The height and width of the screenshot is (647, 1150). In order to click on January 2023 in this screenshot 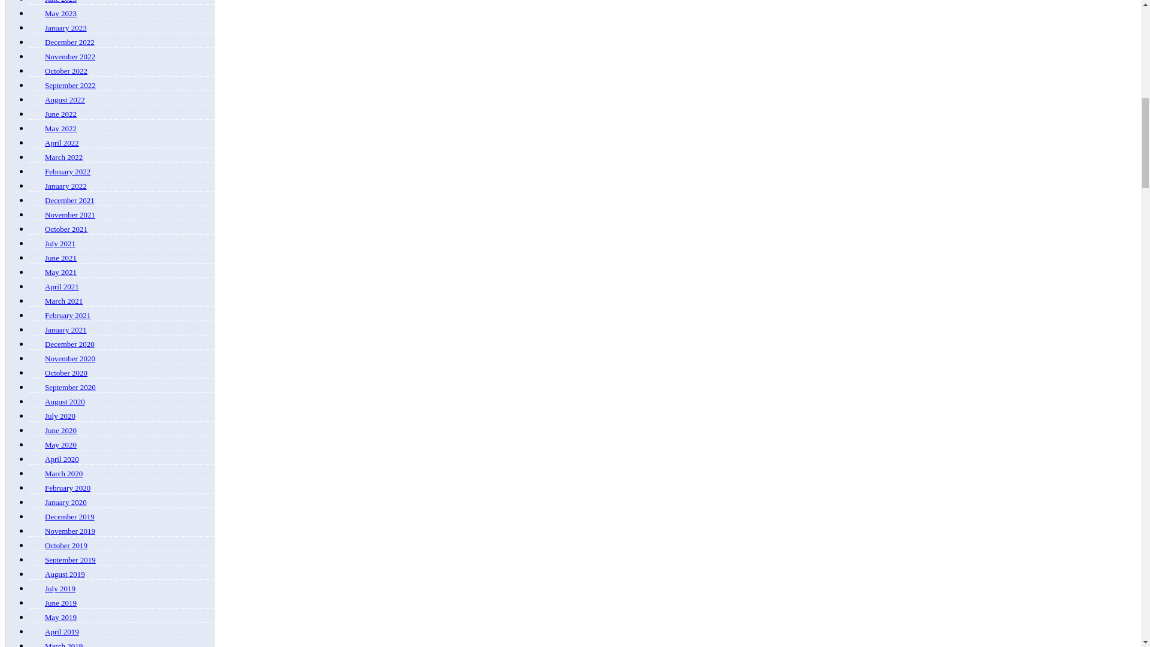, I will do `click(66, 28)`.